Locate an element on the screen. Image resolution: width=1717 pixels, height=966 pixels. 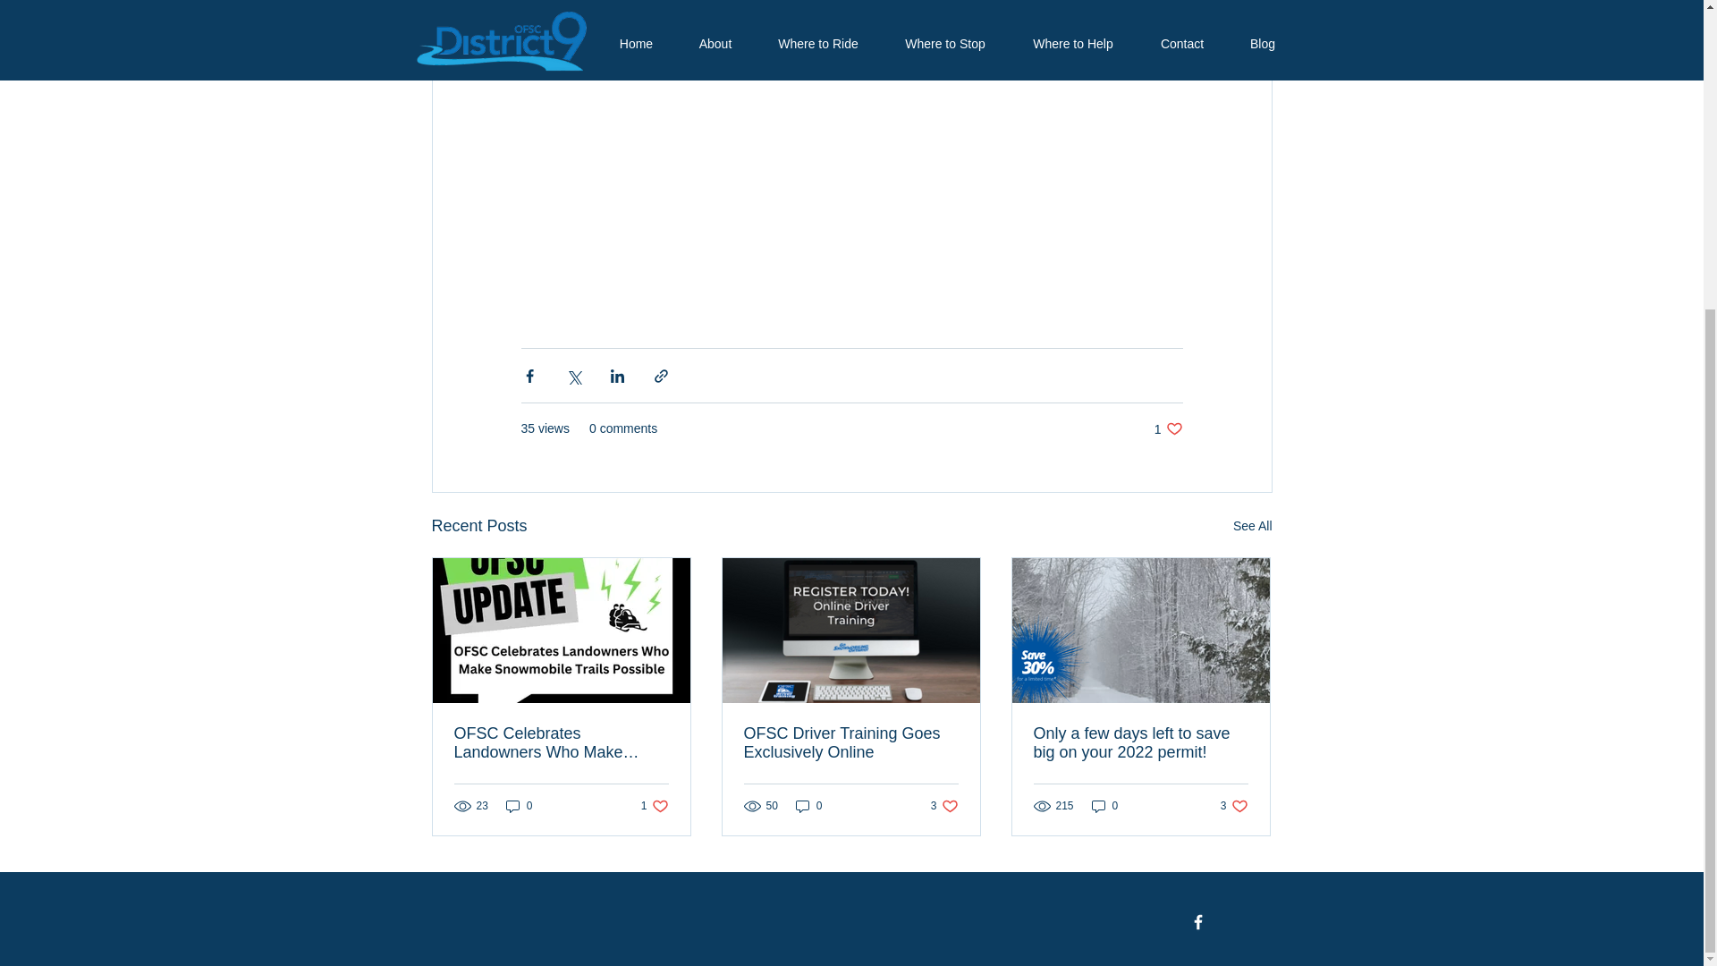
0 is located at coordinates (1168, 428).